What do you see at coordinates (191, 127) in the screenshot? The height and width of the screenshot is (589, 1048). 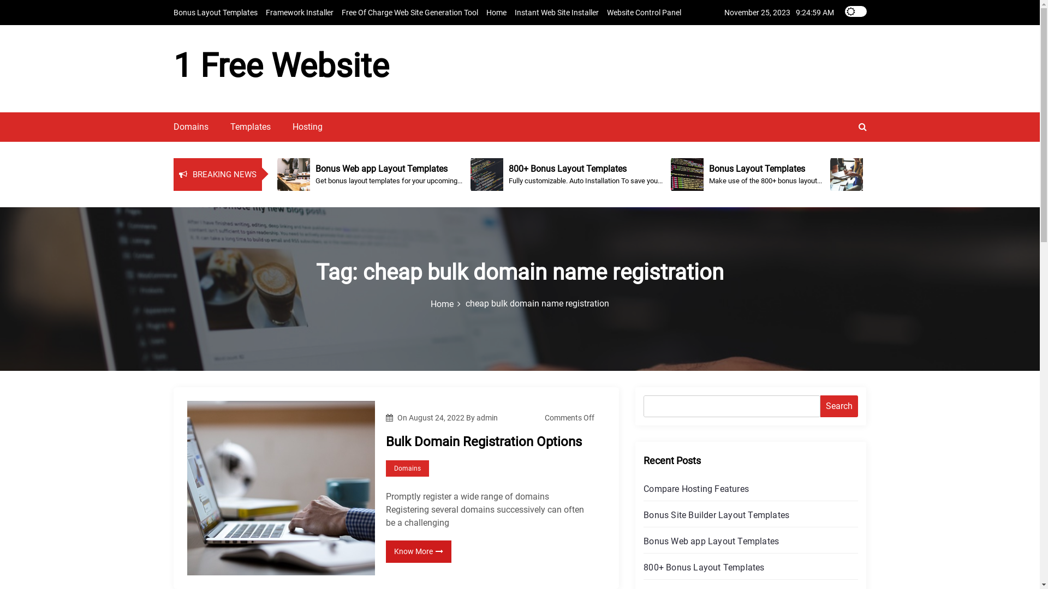 I see `Domains` at bounding box center [191, 127].